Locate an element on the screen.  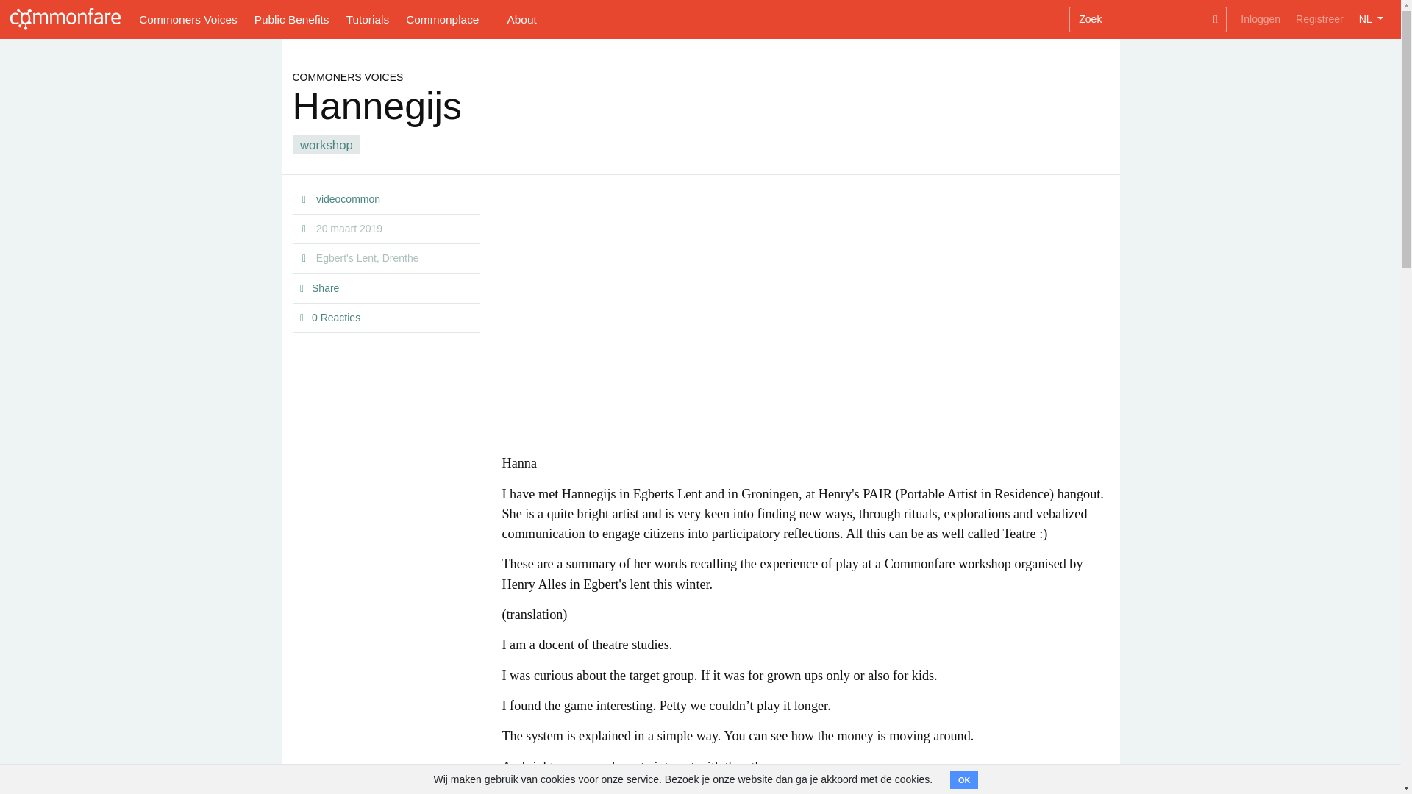
videocommon is located at coordinates (348, 198).